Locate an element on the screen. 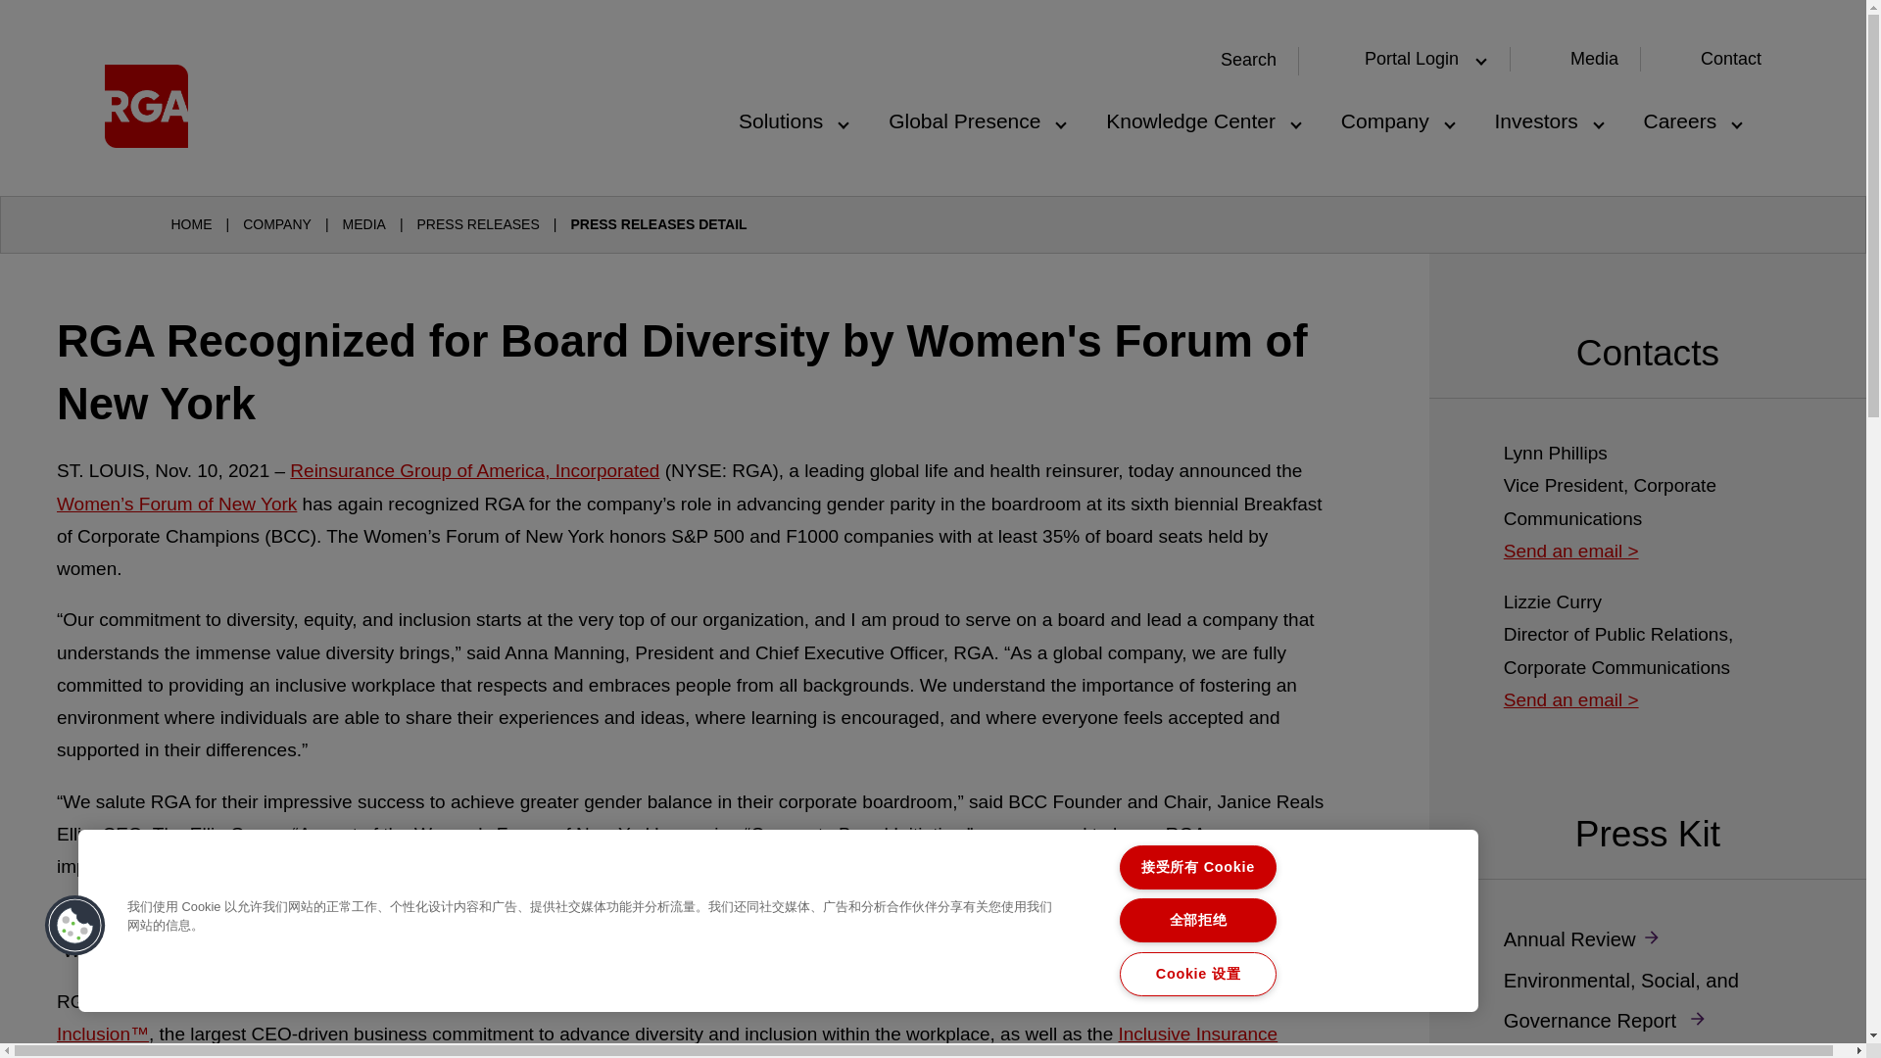 The height and width of the screenshot is (1058, 1881). Contact is located at coordinates (1730, 59).